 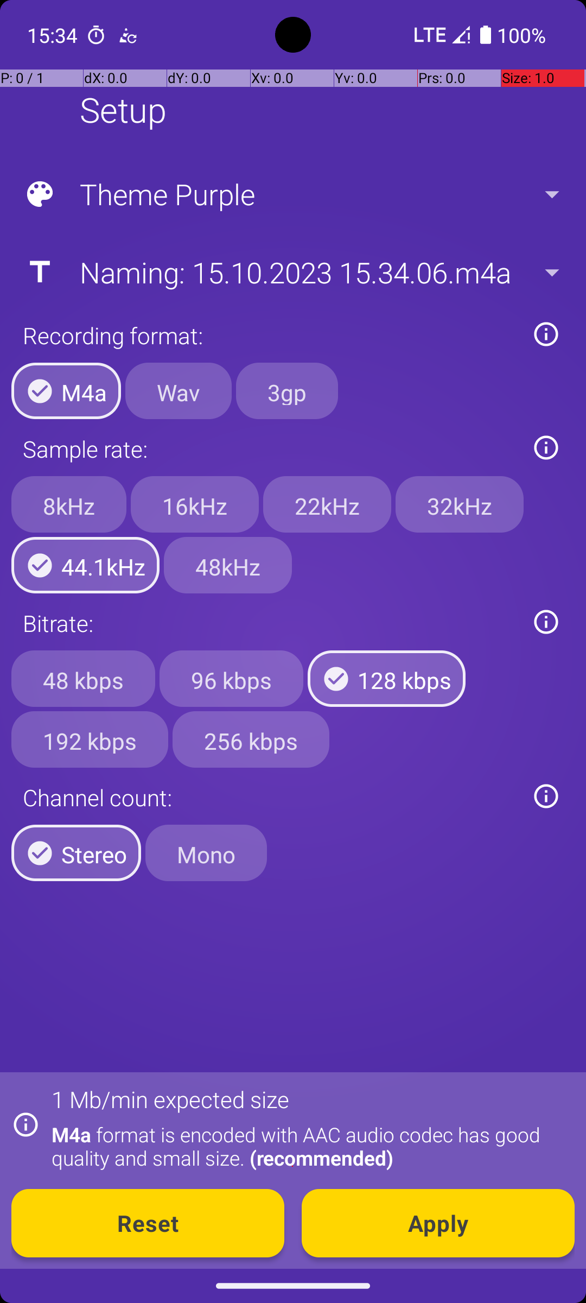 What do you see at coordinates (128, 35) in the screenshot?
I see `VLC notification: Scanning for media files` at bounding box center [128, 35].